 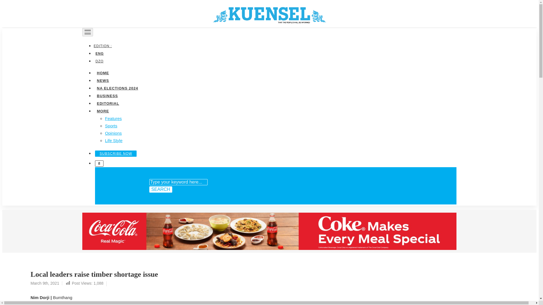 What do you see at coordinates (102, 80) in the screenshot?
I see `NEWS` at bounding box center [102, 80].